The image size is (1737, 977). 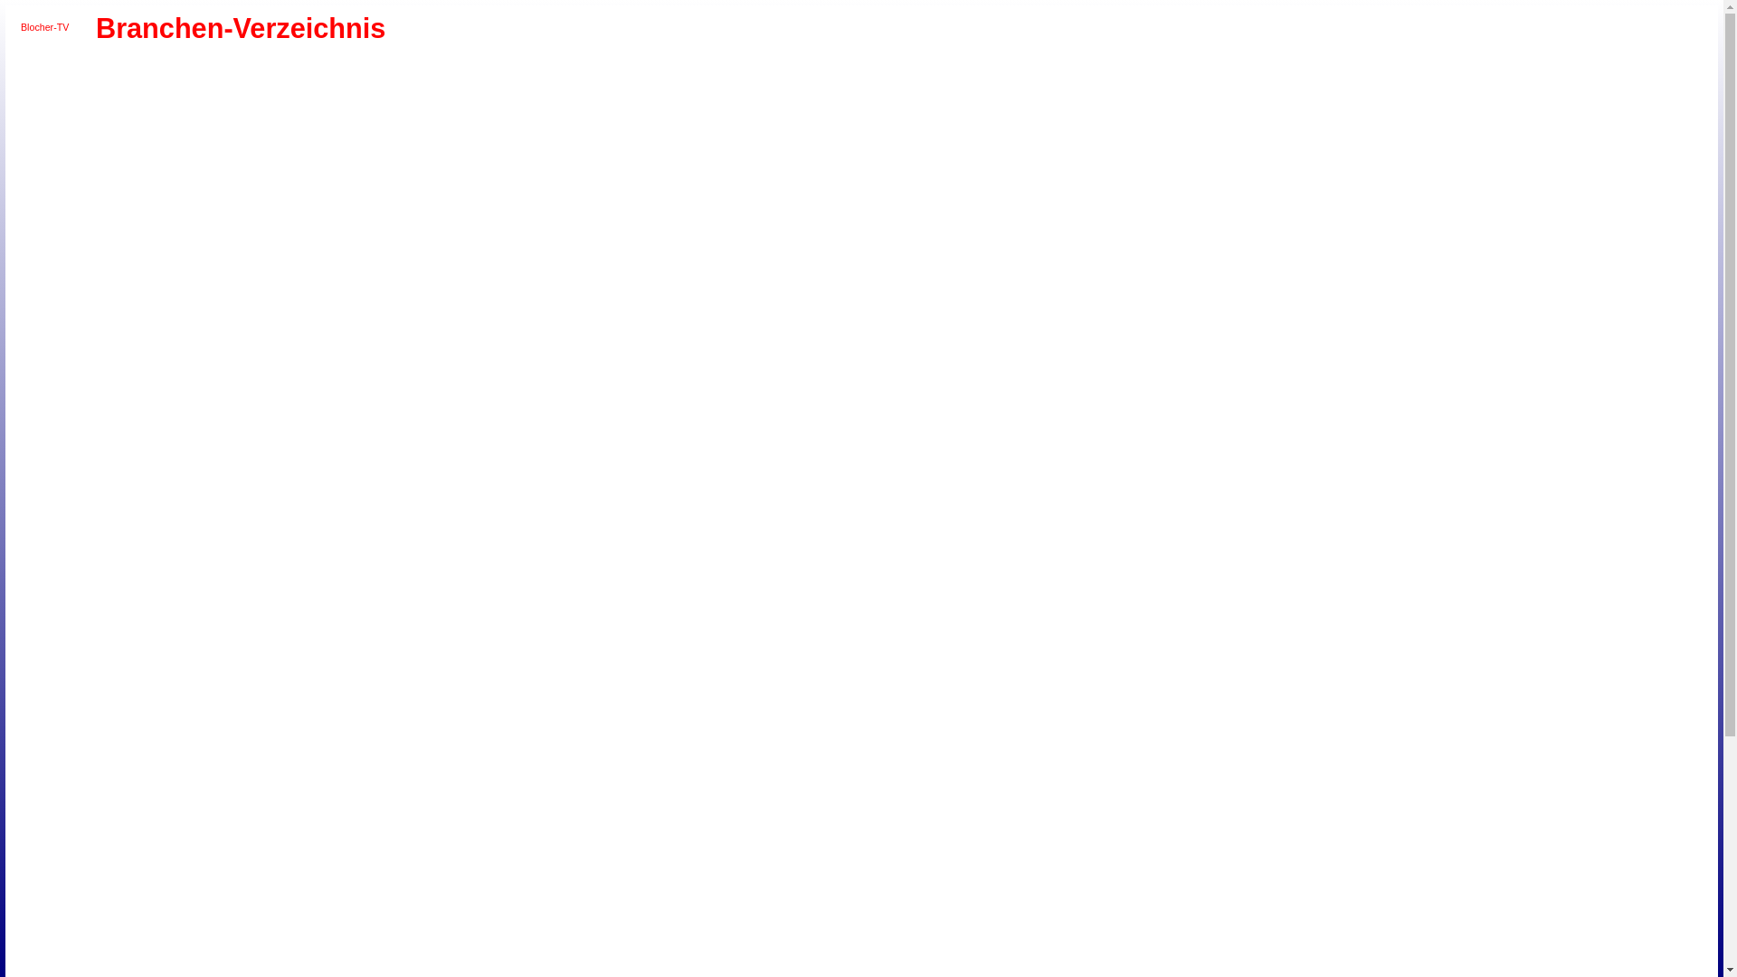 What do you see at coordinates (441, 905) in the screenshot?
I see `Engel Restaurant  Thun Restaurant ` at bounding box center [441, 905].